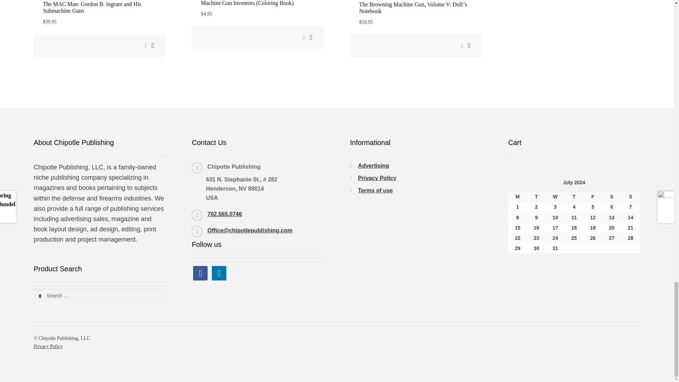 The height and width of the screenshot is (382, 679). What do you see at coordinates (200, 272) in the screenshot?
I see `Facebook` at bounding box center [200, 272].